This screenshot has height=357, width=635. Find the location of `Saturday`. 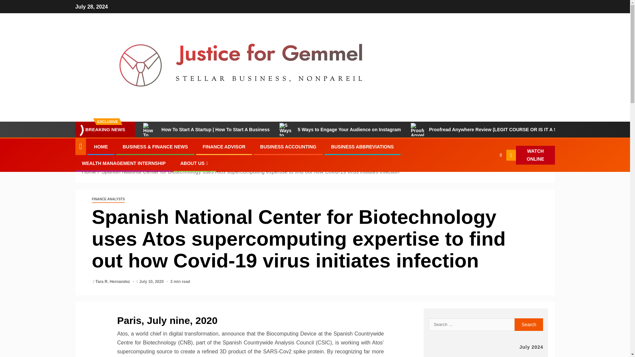

Saturday is located at coordinates (518, 355).